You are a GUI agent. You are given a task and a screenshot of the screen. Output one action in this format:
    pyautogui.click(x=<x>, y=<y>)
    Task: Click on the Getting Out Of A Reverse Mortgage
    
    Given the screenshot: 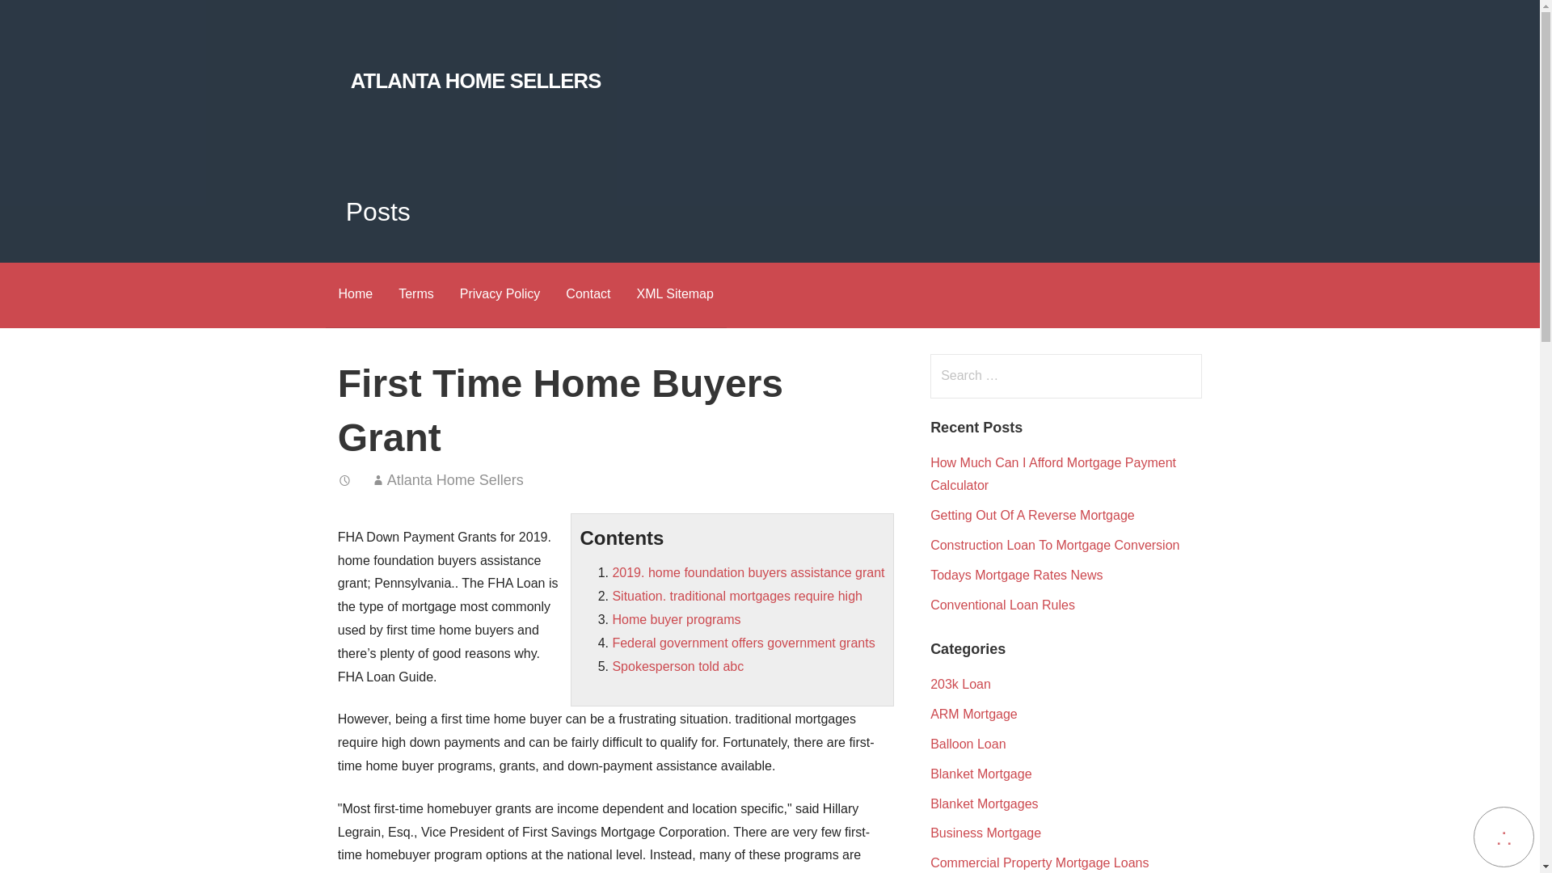 What is the action you would take?
    pyautogui.click(x=1031, y=514)
    